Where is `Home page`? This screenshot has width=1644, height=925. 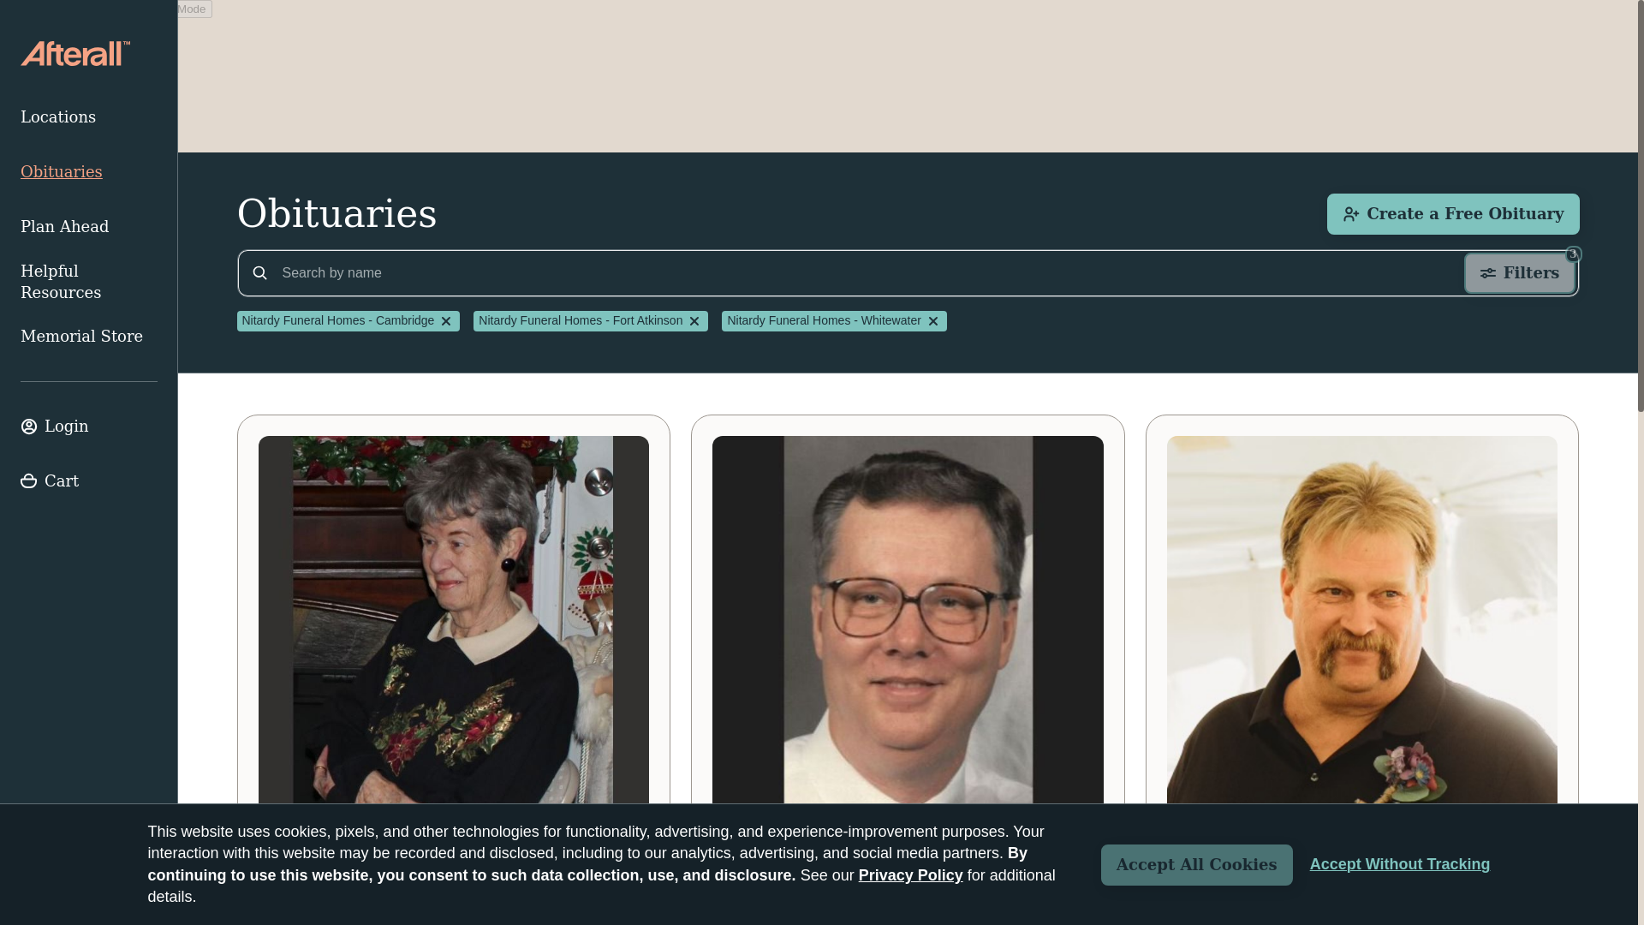 Home page is located at coordinates (89, 427).